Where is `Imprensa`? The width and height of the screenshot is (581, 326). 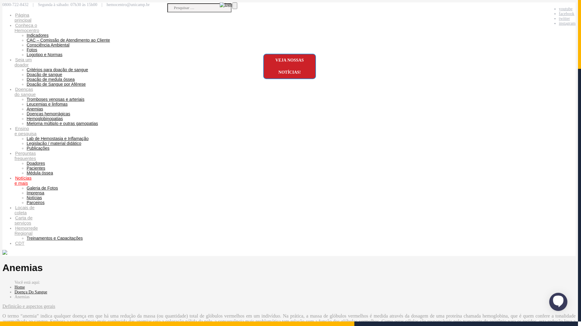
Imprensa is located at coordinates (35, 193).